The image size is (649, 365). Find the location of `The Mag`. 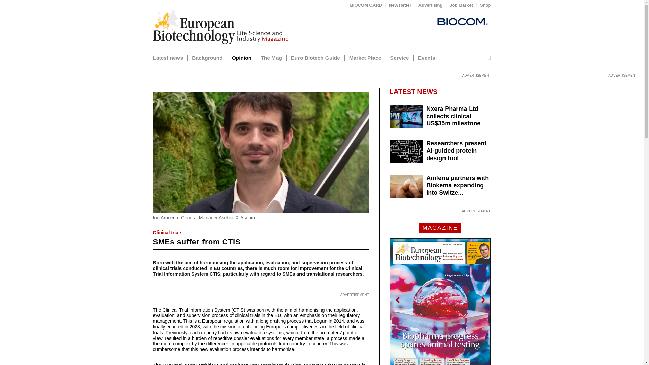

The Mag is located at coordinates (275, 58).